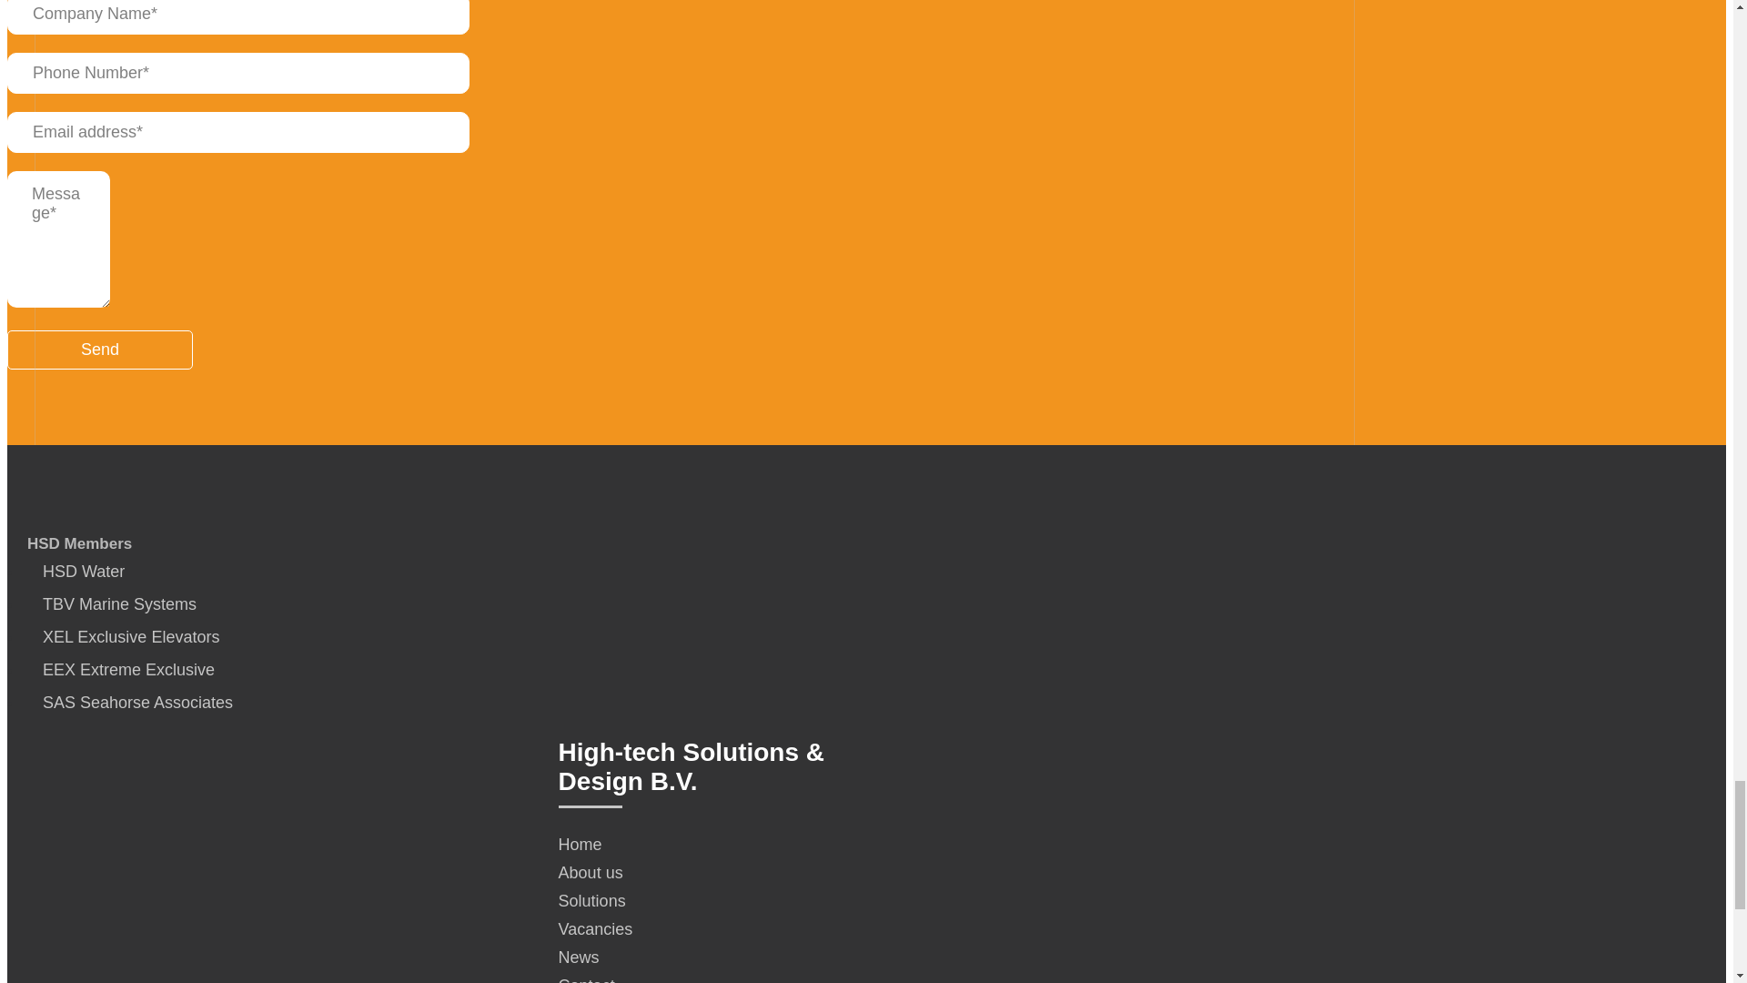 This screenshot has width=1747, height=983. What do you see at coordinates (695, 873) in the screenshot?
I see `About us` at bounding box center [695, 873].